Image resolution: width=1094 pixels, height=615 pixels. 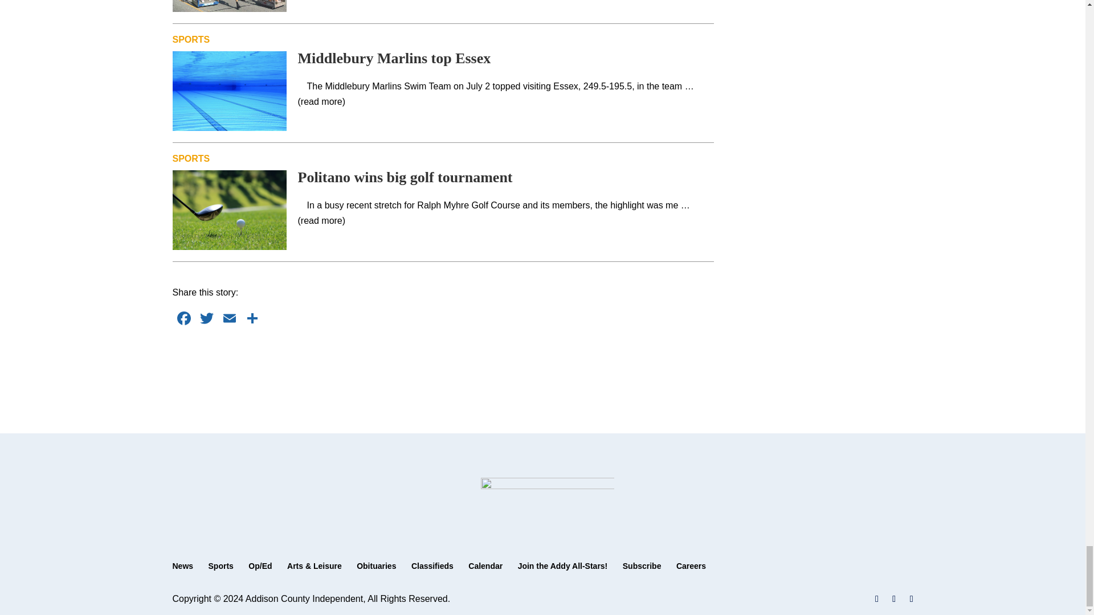 I want to click on 3rd party ad content, so click(x=443, y=364).